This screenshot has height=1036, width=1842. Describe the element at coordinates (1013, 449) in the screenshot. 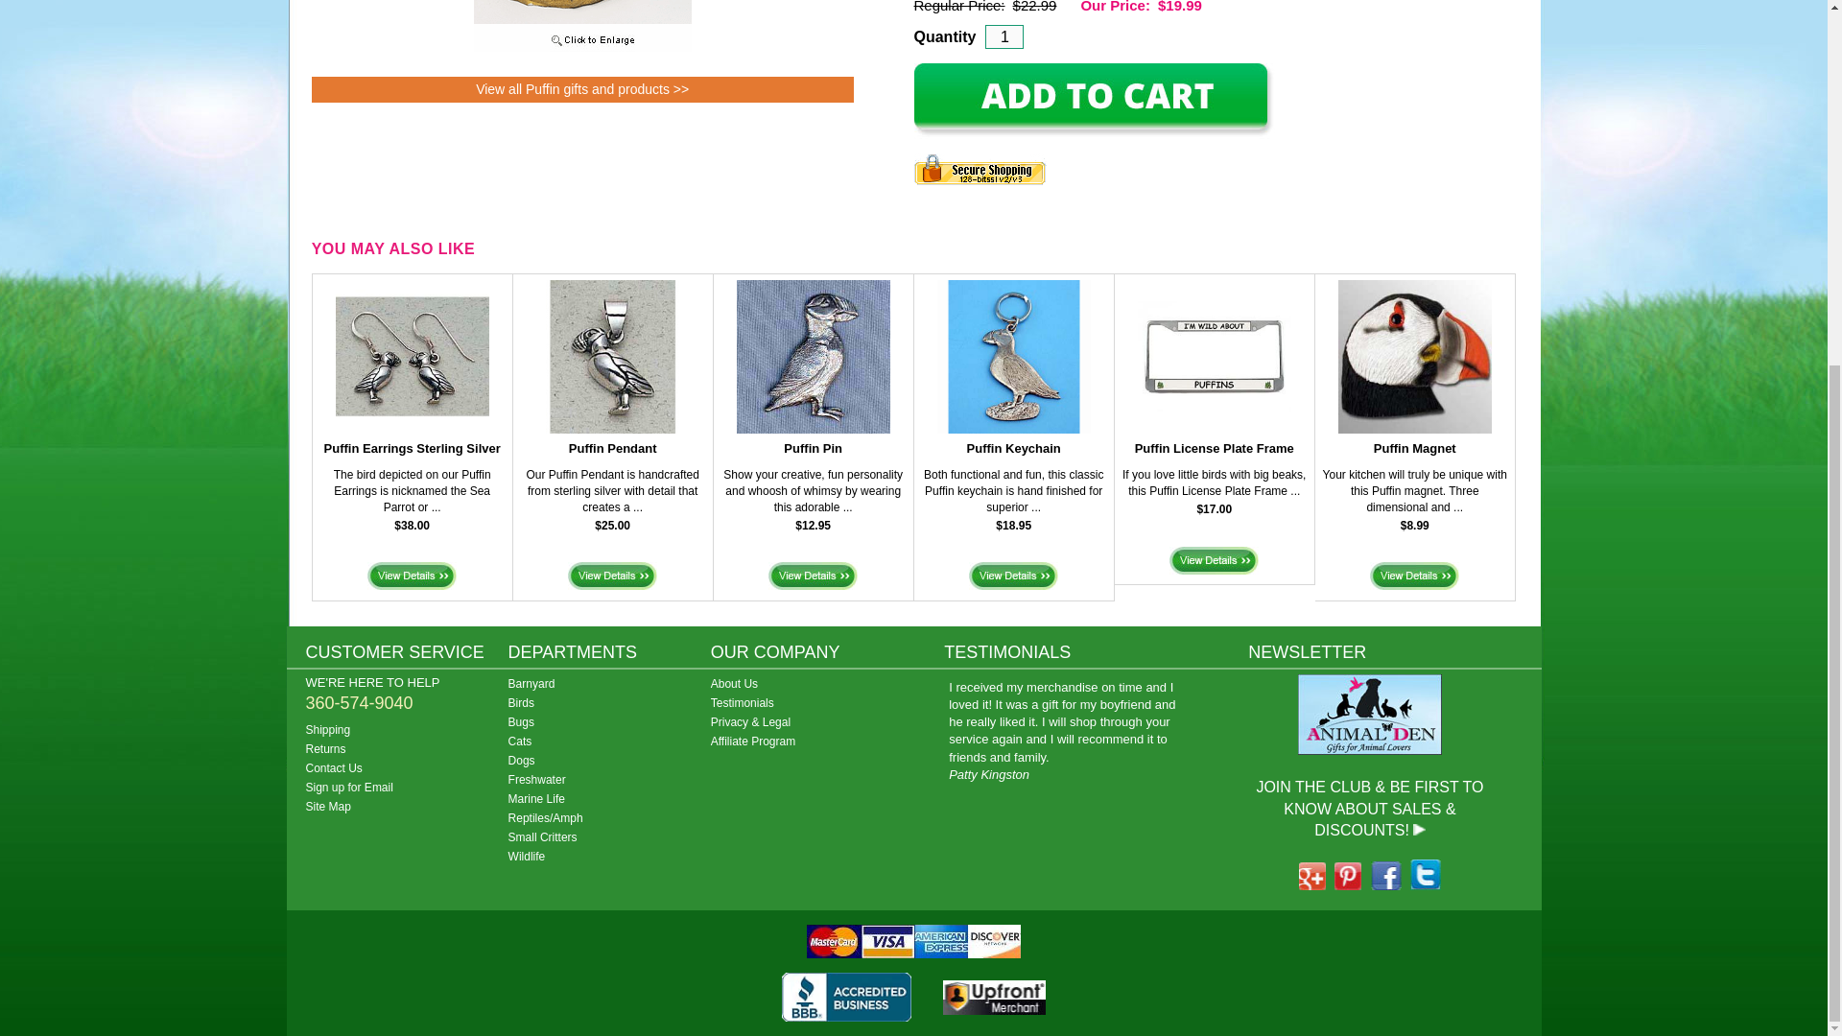

I see `Puffin Keychain` at that location.